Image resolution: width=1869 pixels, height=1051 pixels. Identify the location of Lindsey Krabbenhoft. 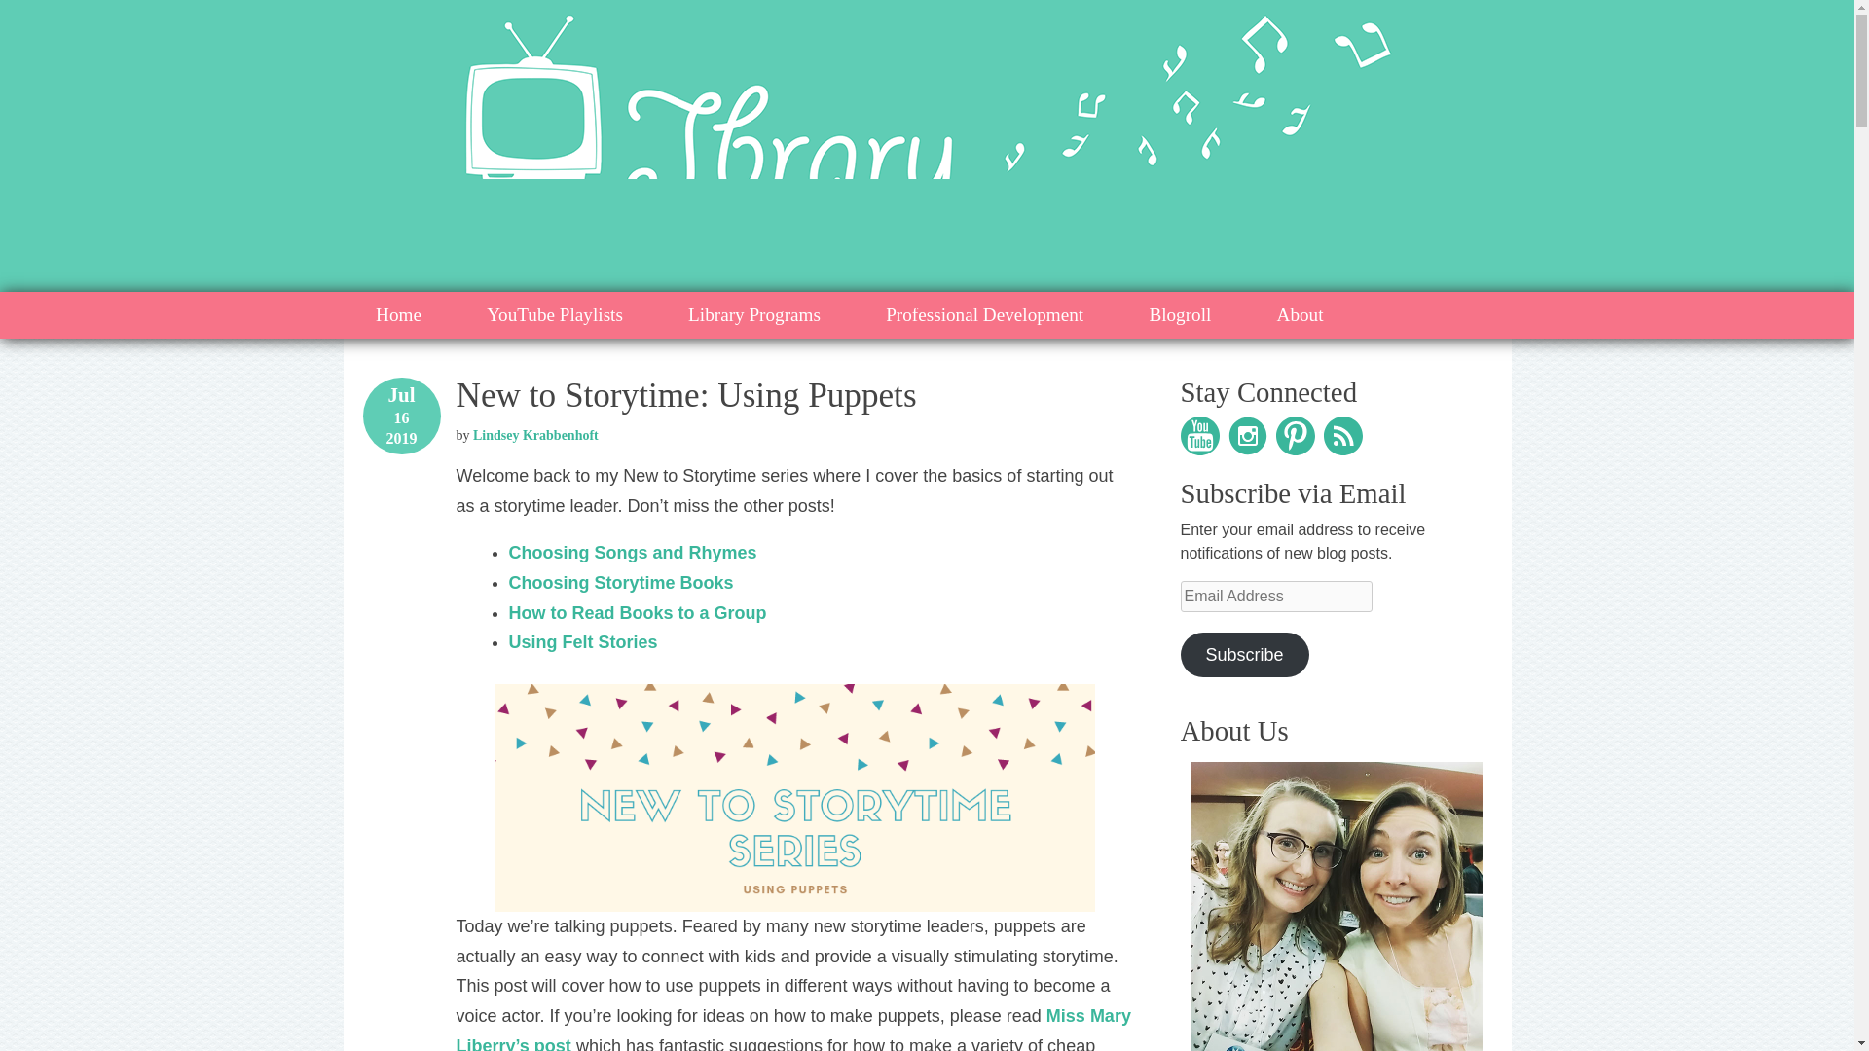
(535, 434).